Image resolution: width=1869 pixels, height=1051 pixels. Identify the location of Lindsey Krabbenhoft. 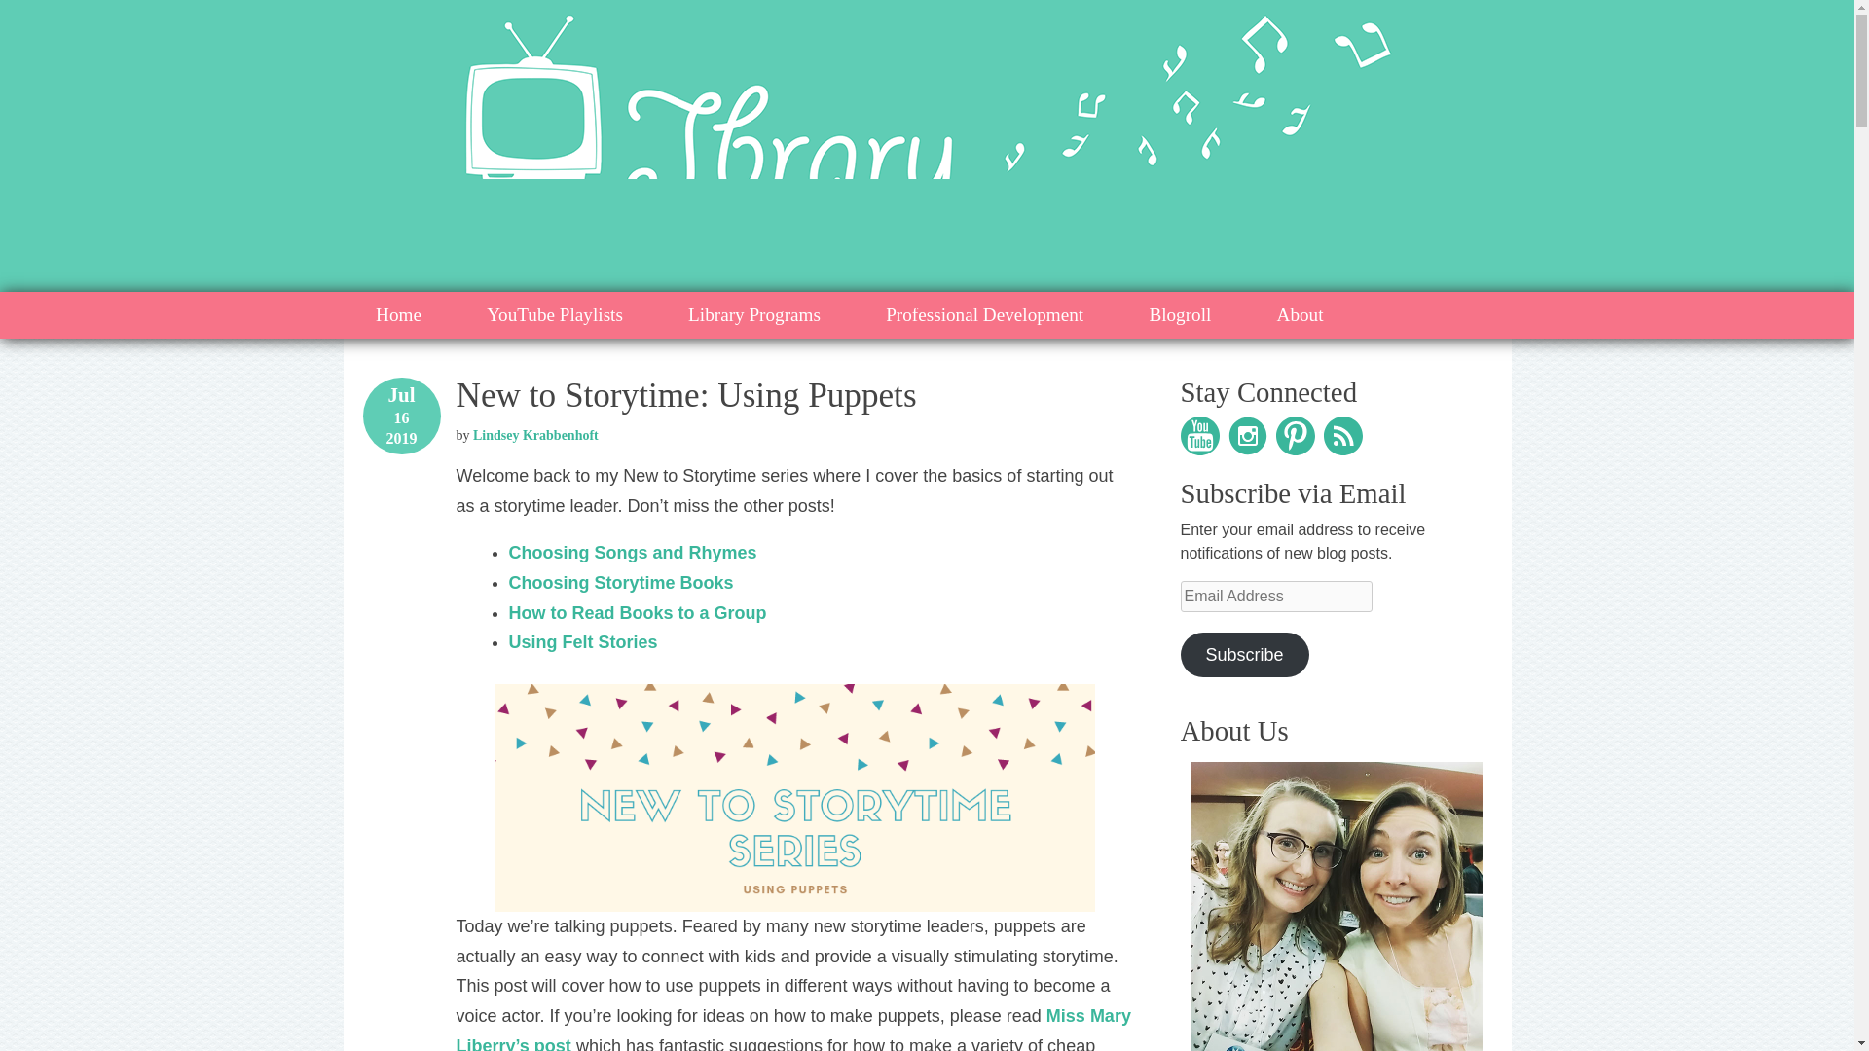
(535, 434).